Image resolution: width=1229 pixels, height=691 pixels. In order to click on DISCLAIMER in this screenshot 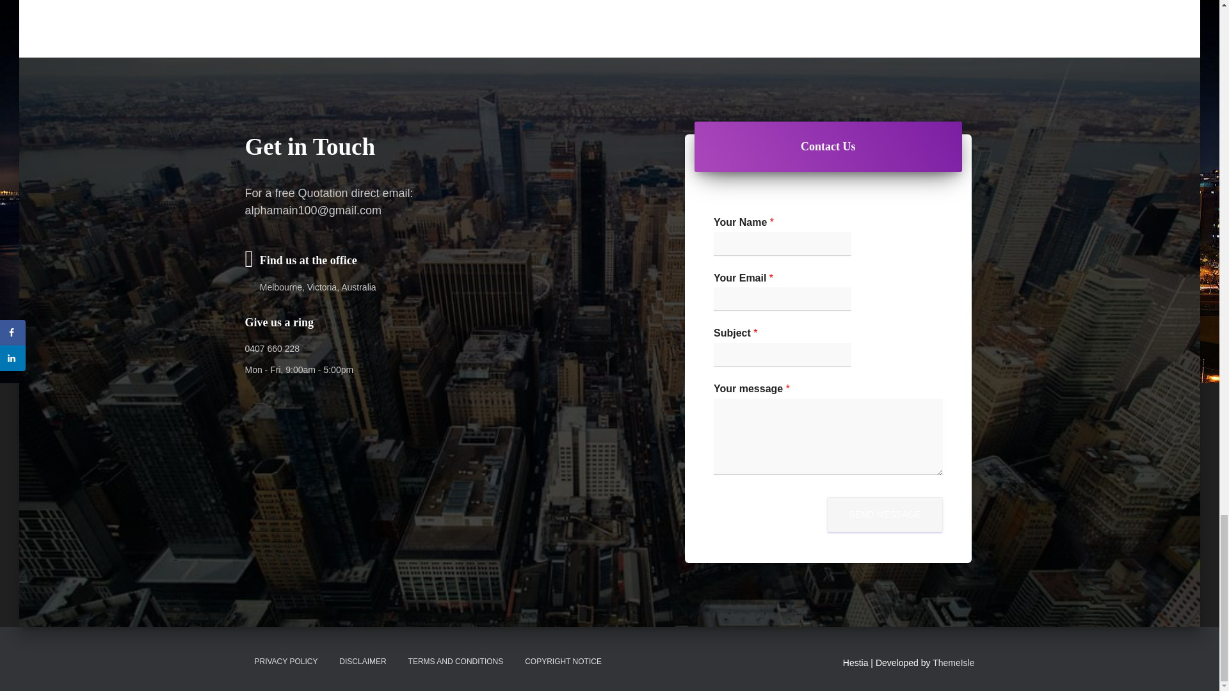, I will do `click(362, 662)`.